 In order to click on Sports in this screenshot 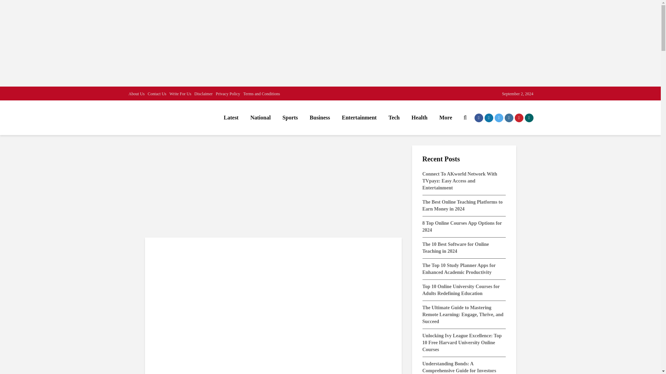, I will do `click(290, 117)`.